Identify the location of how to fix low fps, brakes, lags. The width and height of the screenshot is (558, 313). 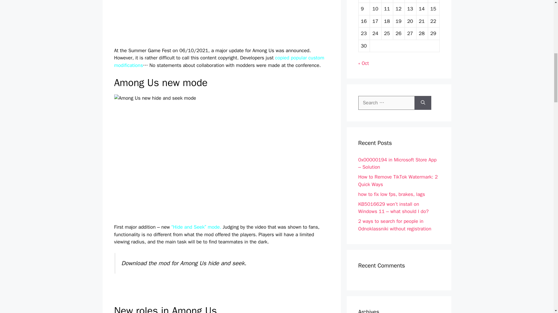
(391, 194).